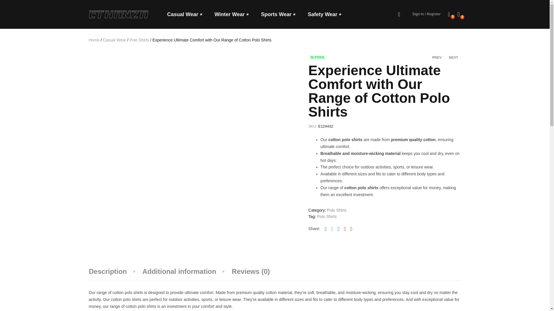 The width and height of the screenshot is (554, 311). Describe the element at coordinates (278, 14) in the screenshot. I see `Sports Wear` at that location.